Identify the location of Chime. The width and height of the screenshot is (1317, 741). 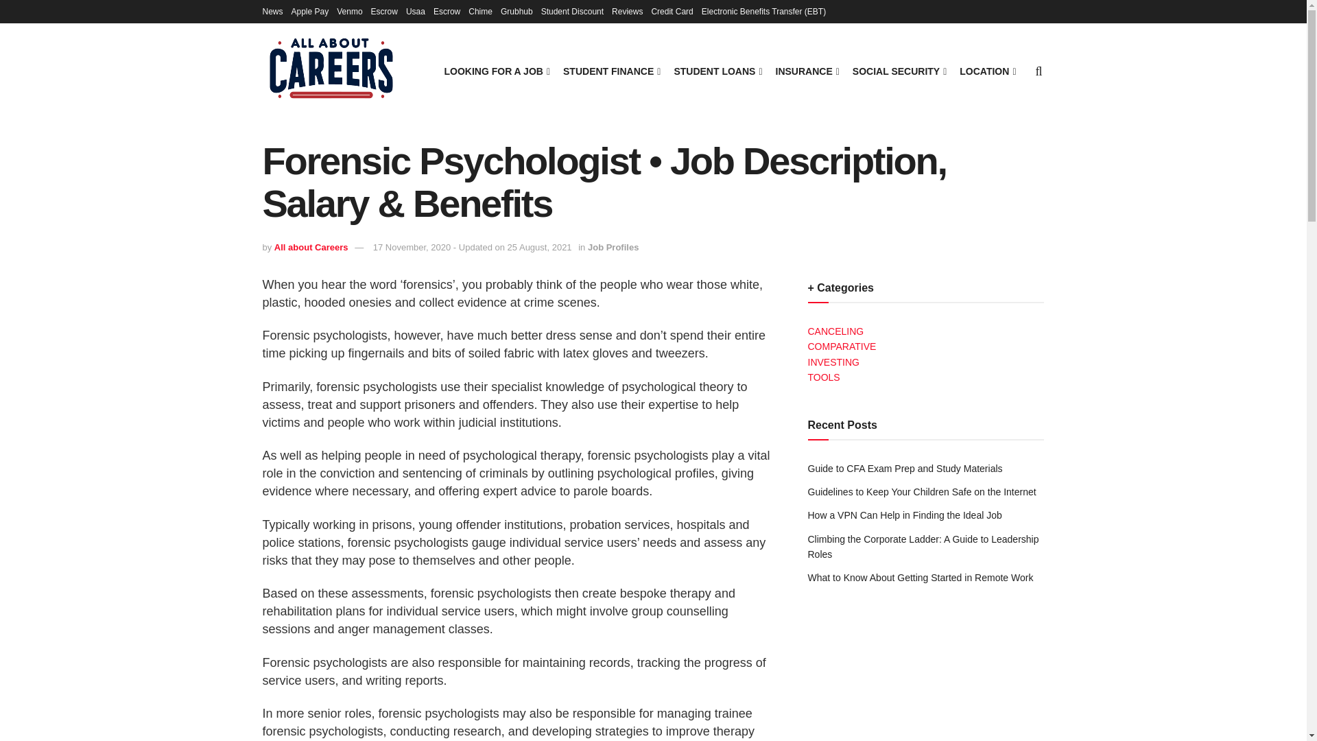
(480, 11).